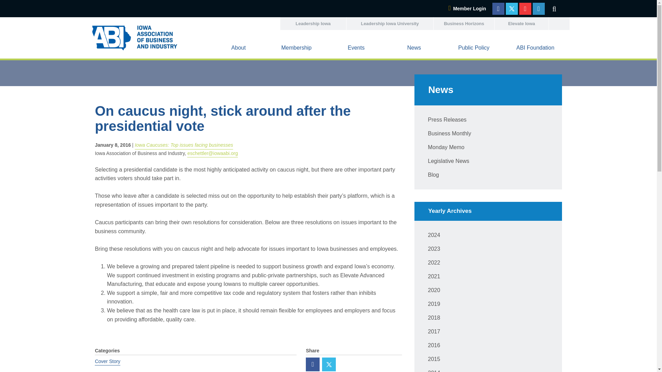 This screenshot has width=662, height=372. What do you see at coordinates (464, 23) in the screenshot?
I see `Business Horizons` at bounding box center [464, 23].